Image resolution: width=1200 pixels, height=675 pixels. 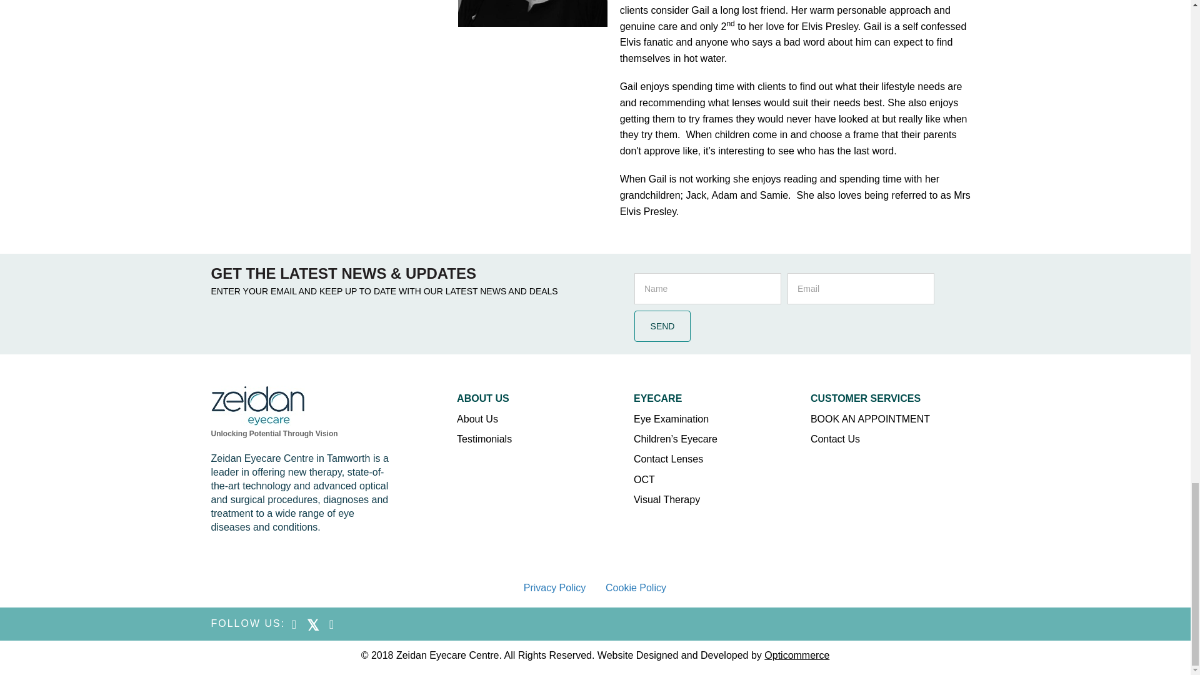 What do you see at coordinates (722, 462) in the screenshot?
I see `Contact Lenses` at bounding box center [722, 462].